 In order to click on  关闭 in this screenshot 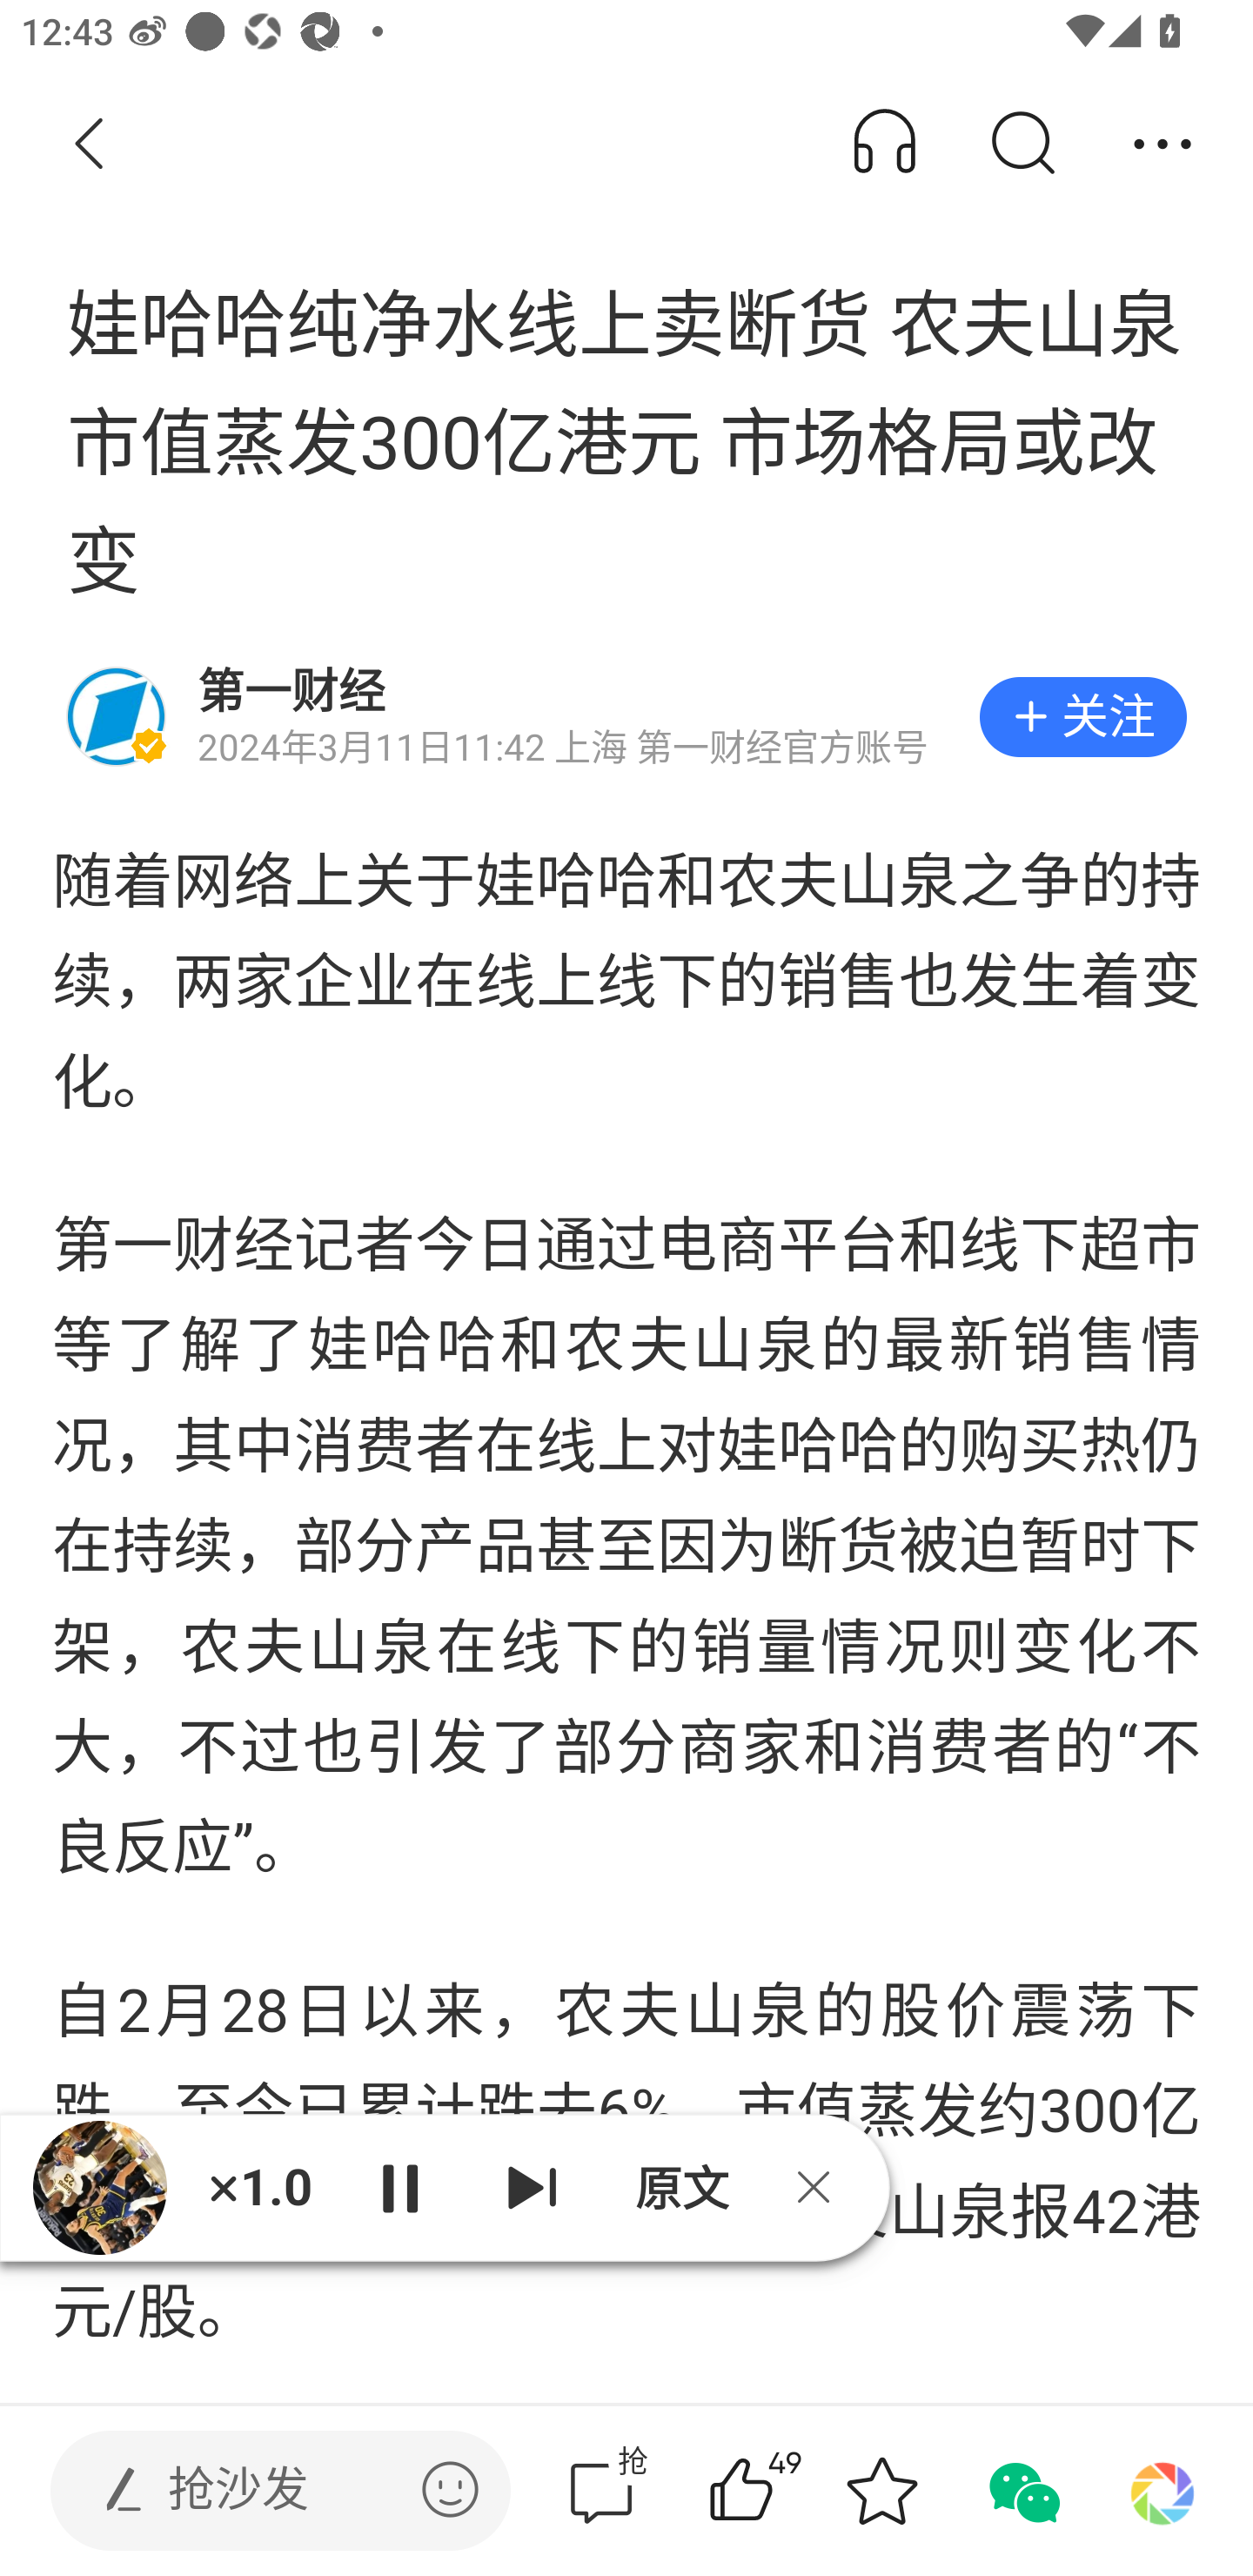, I will do `click(824, 2186)`.